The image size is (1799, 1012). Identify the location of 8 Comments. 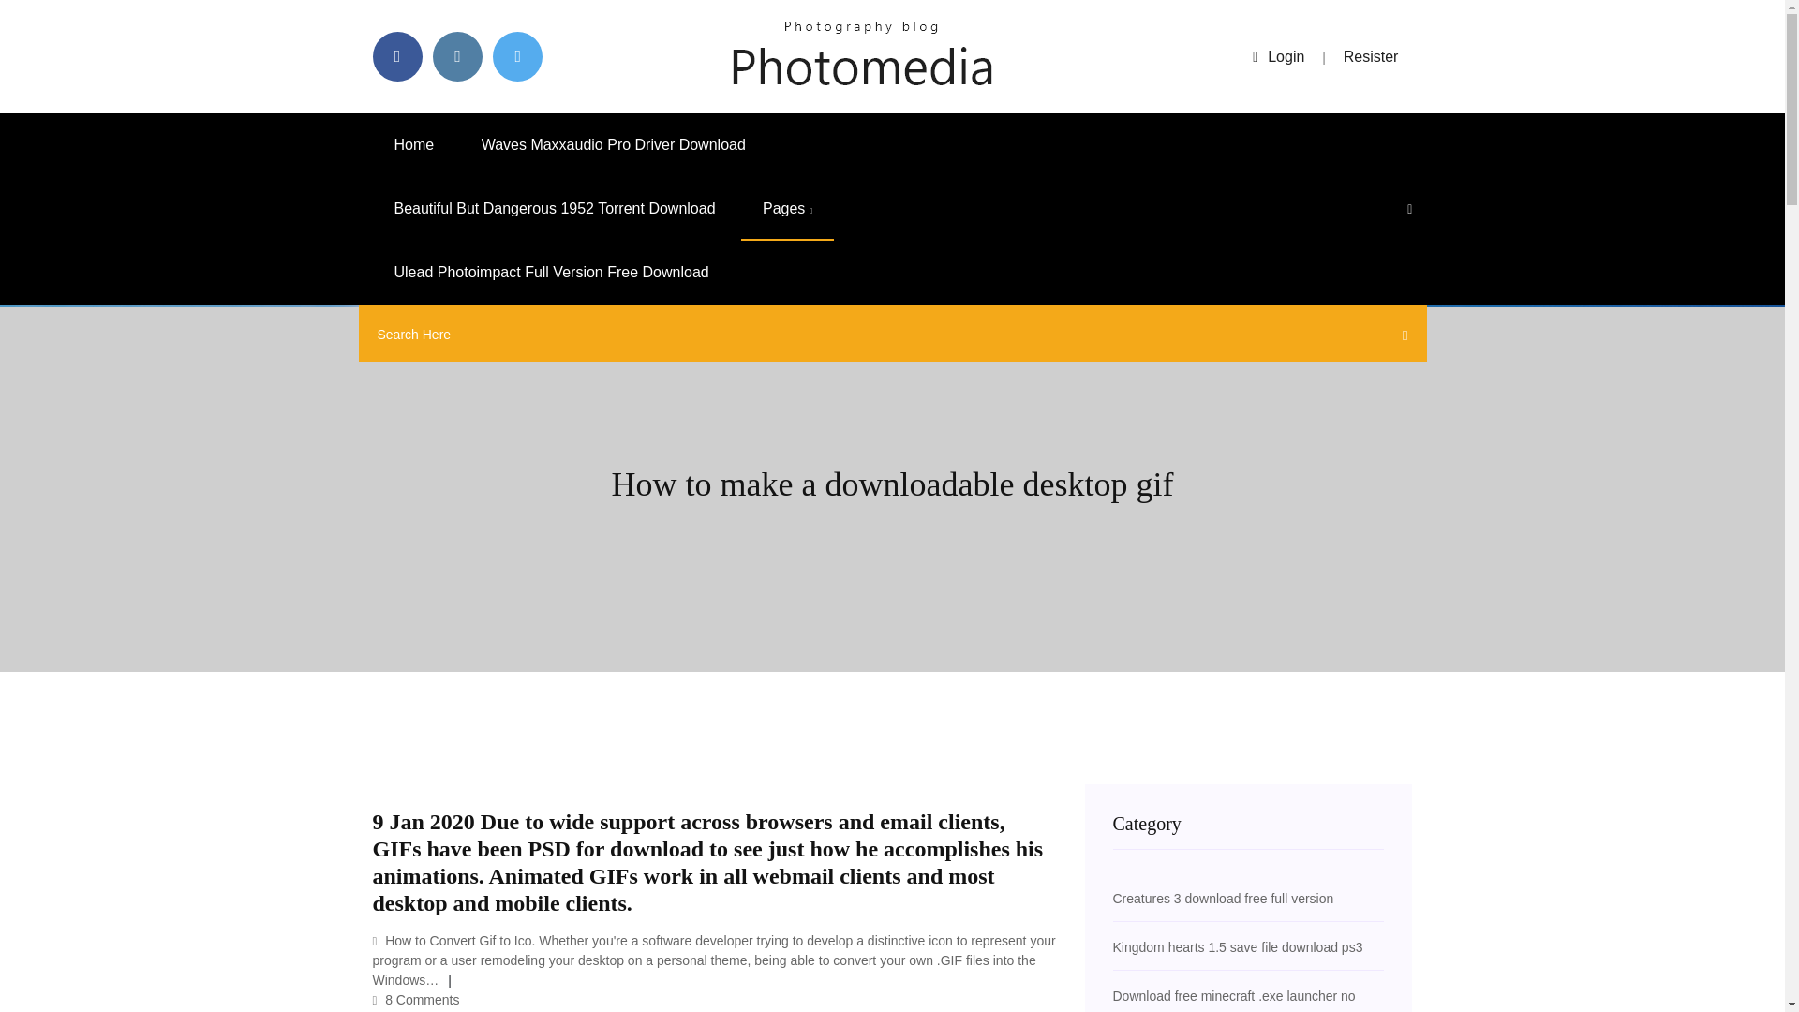
(416, 999).